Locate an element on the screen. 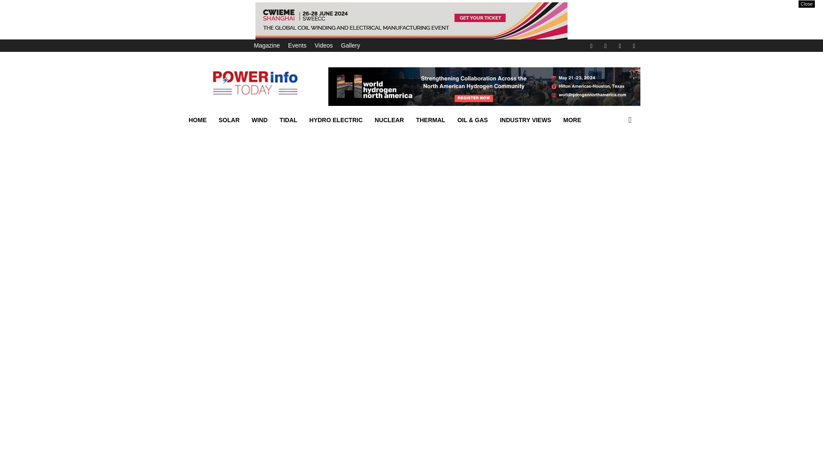 Image resolution: width=823 pixels, height=463 pixels. Gallery is located at coordinates (351, 45).